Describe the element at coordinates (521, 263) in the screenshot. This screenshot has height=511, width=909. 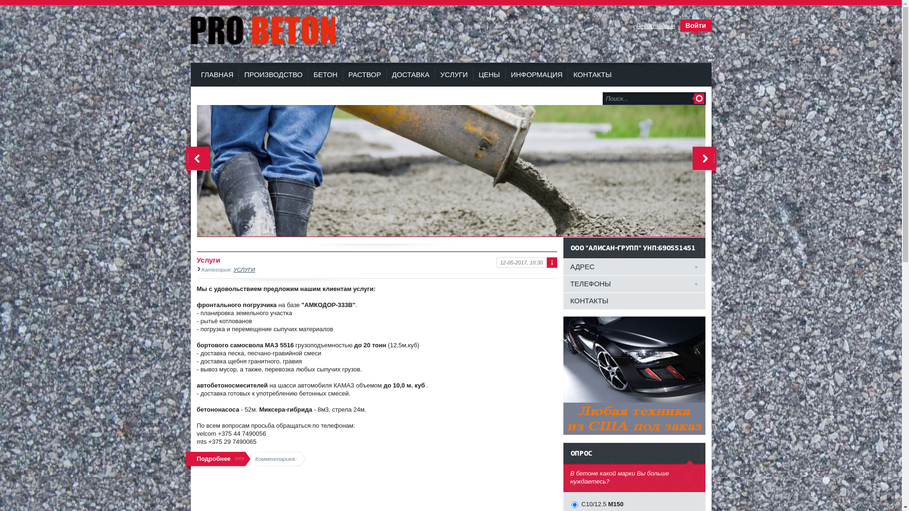
I see `12-05-2017, 10:30` at that location.